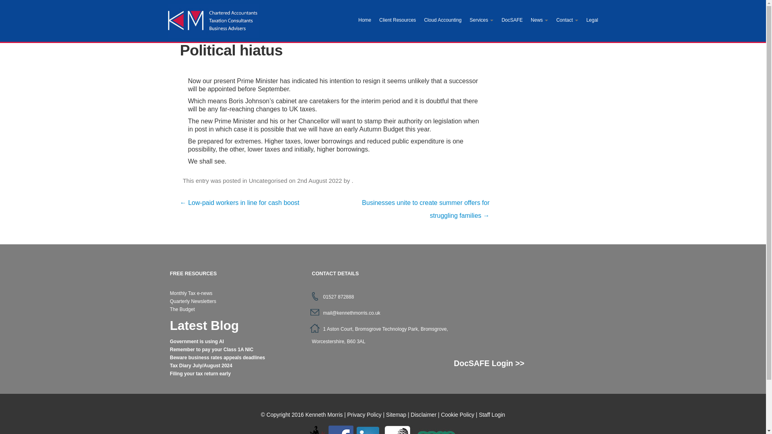  I want to click on 2nd August 2022, so click(319, 180).